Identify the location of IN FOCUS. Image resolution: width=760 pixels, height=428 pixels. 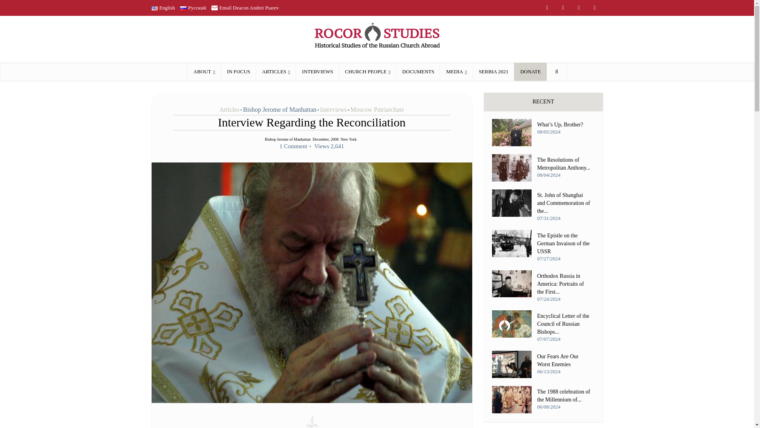
(238, 71).